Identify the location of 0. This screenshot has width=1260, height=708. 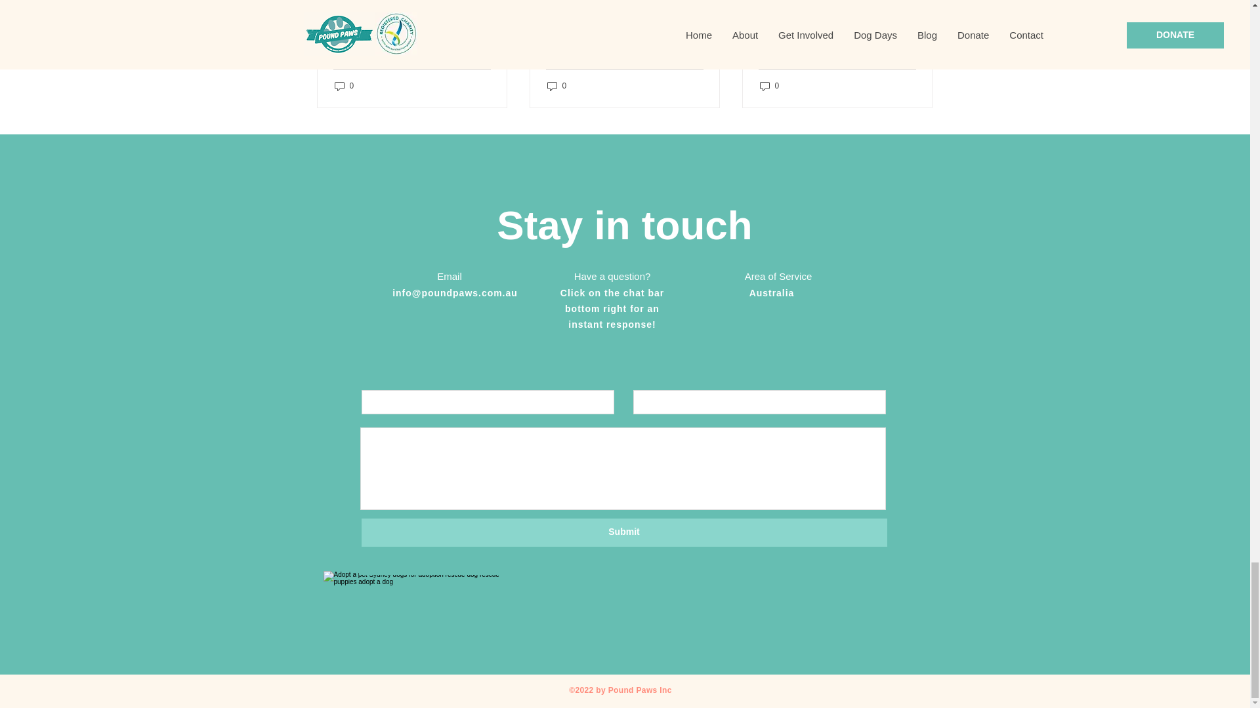
(344, 87).